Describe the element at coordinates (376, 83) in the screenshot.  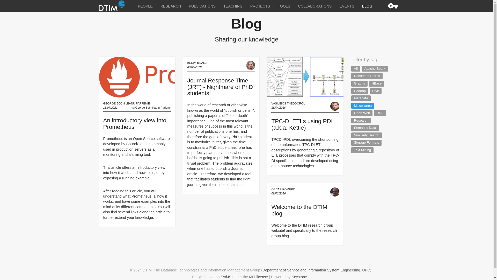
I see `HBase` at that location.